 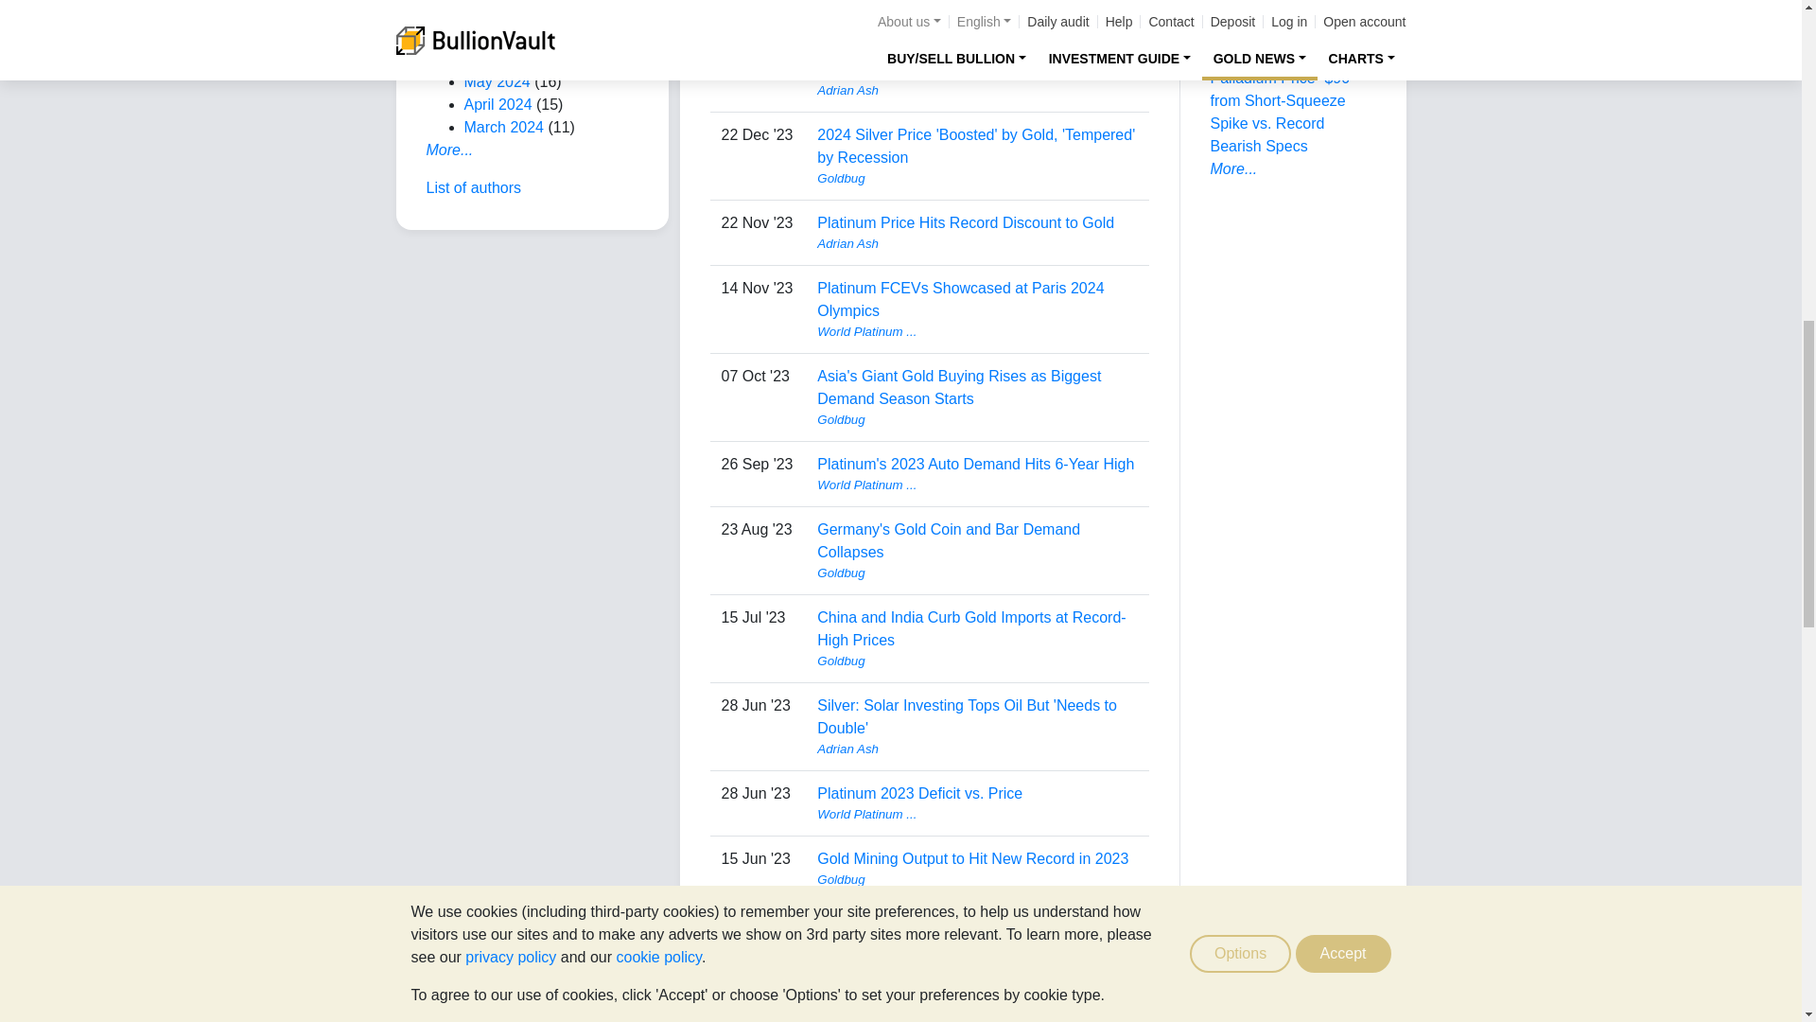 What do you see at coordinates (976, 331) in the screenshot?
I see `View user profile.` at bounding box center [976, 331].